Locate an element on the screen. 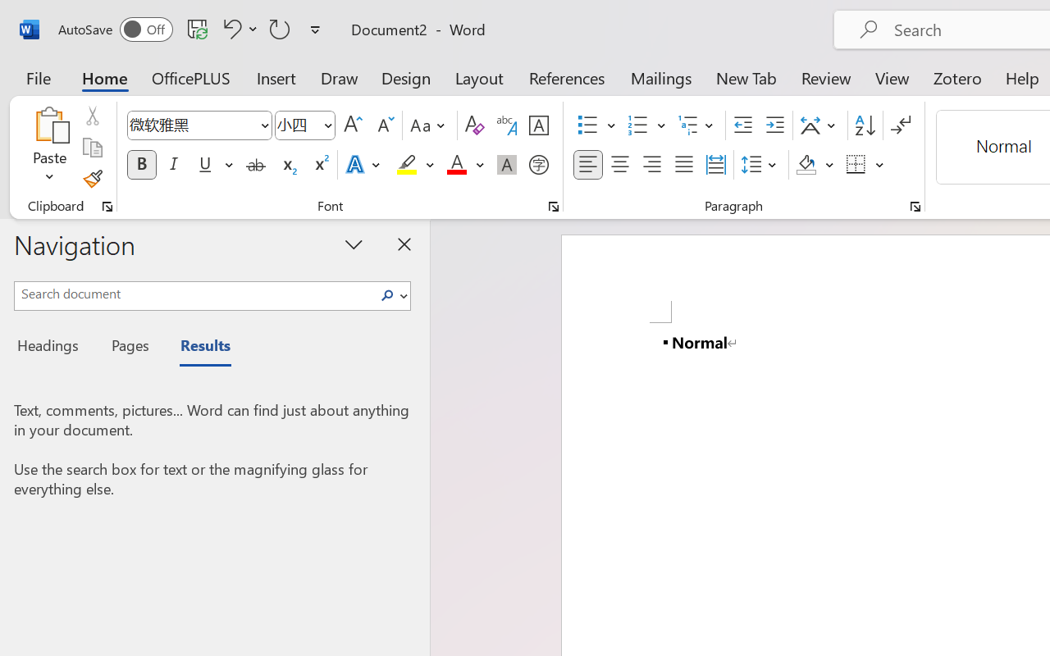 The image size is (1050, 656). Search is located at coordinates (387, 295).